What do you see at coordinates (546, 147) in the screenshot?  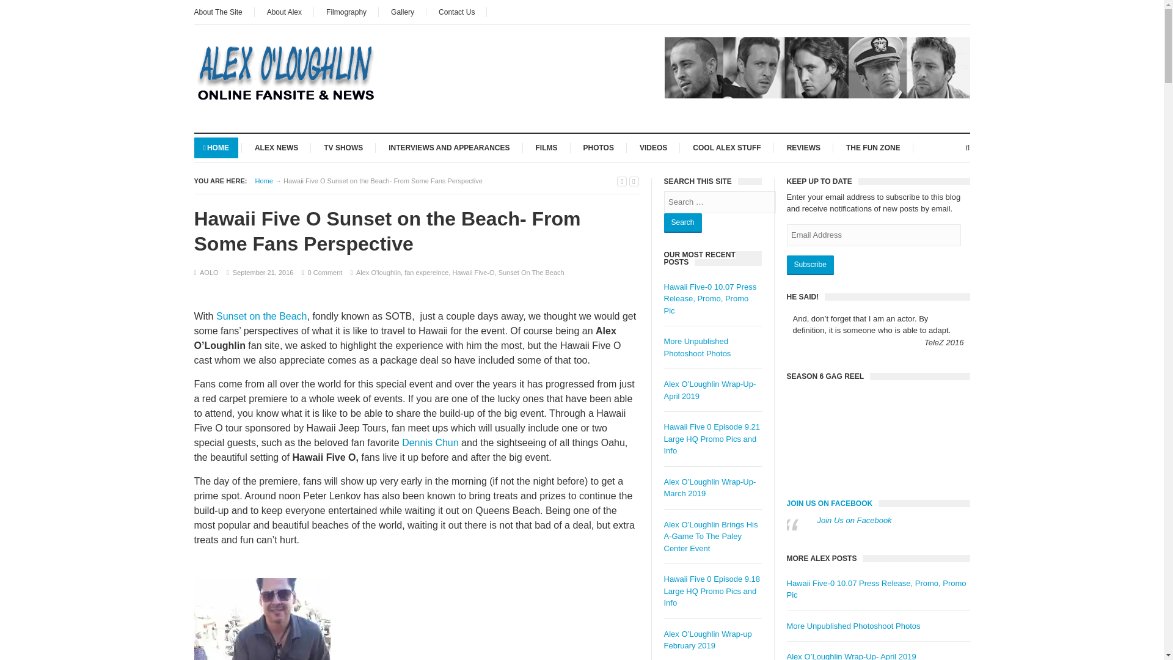 I see `FILMS` at bounding box center [546, 147].